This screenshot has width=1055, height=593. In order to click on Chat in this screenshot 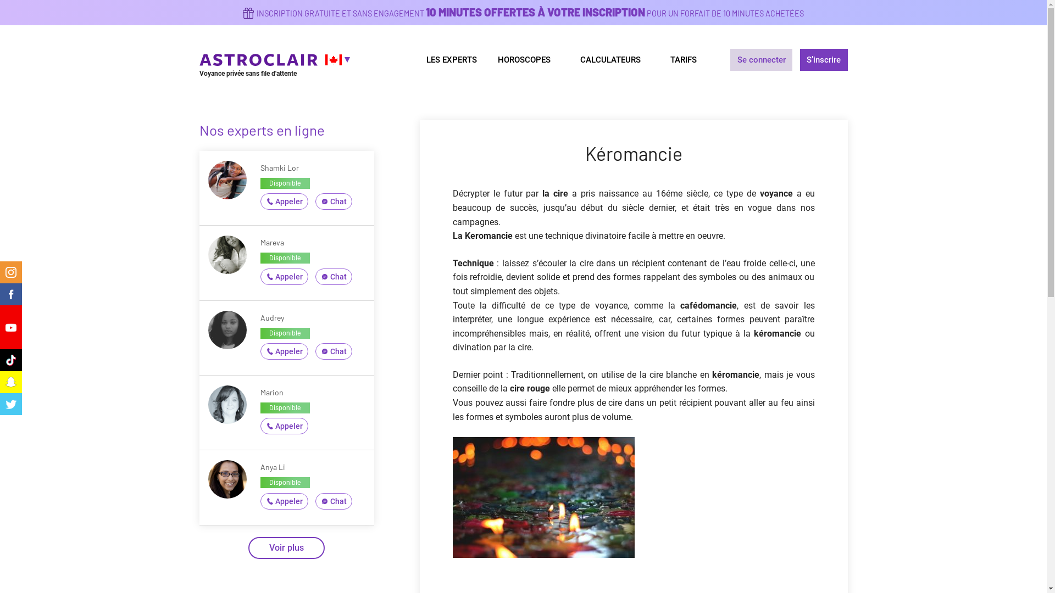, I will do `click(334, 277)`.